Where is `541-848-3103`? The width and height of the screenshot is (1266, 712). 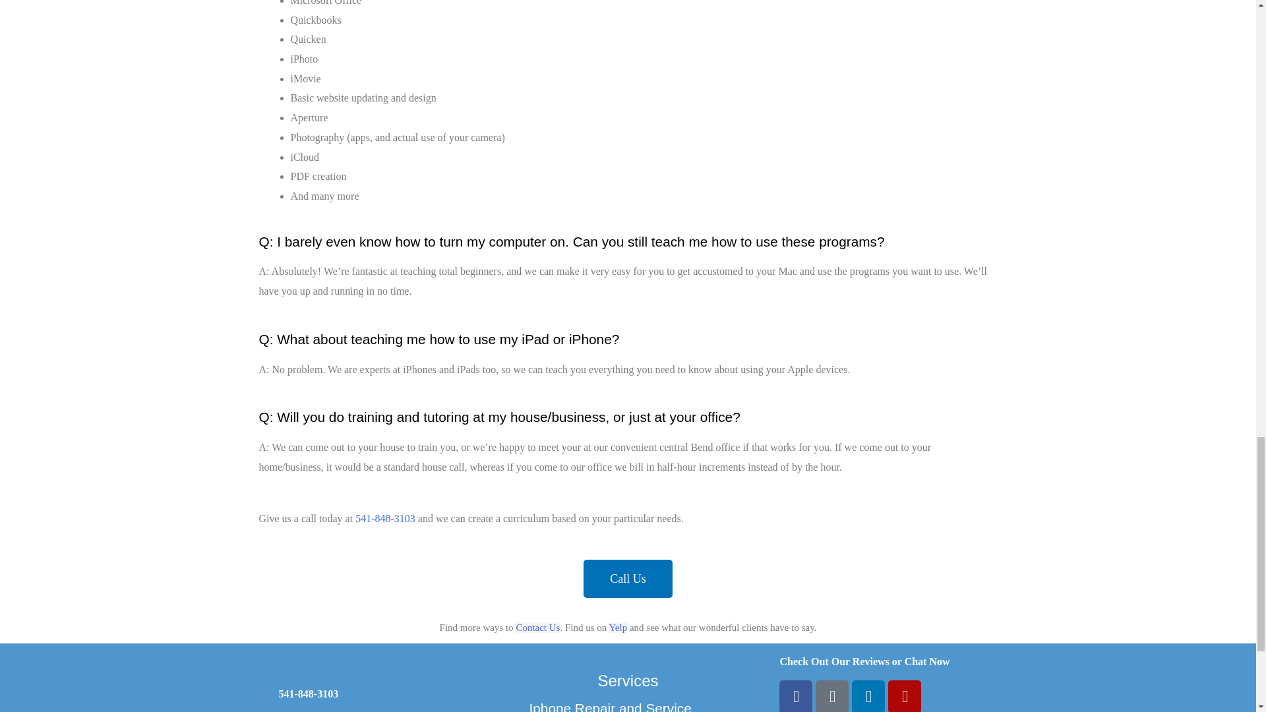 541-848-3103 is located at coordinates (308, 694).